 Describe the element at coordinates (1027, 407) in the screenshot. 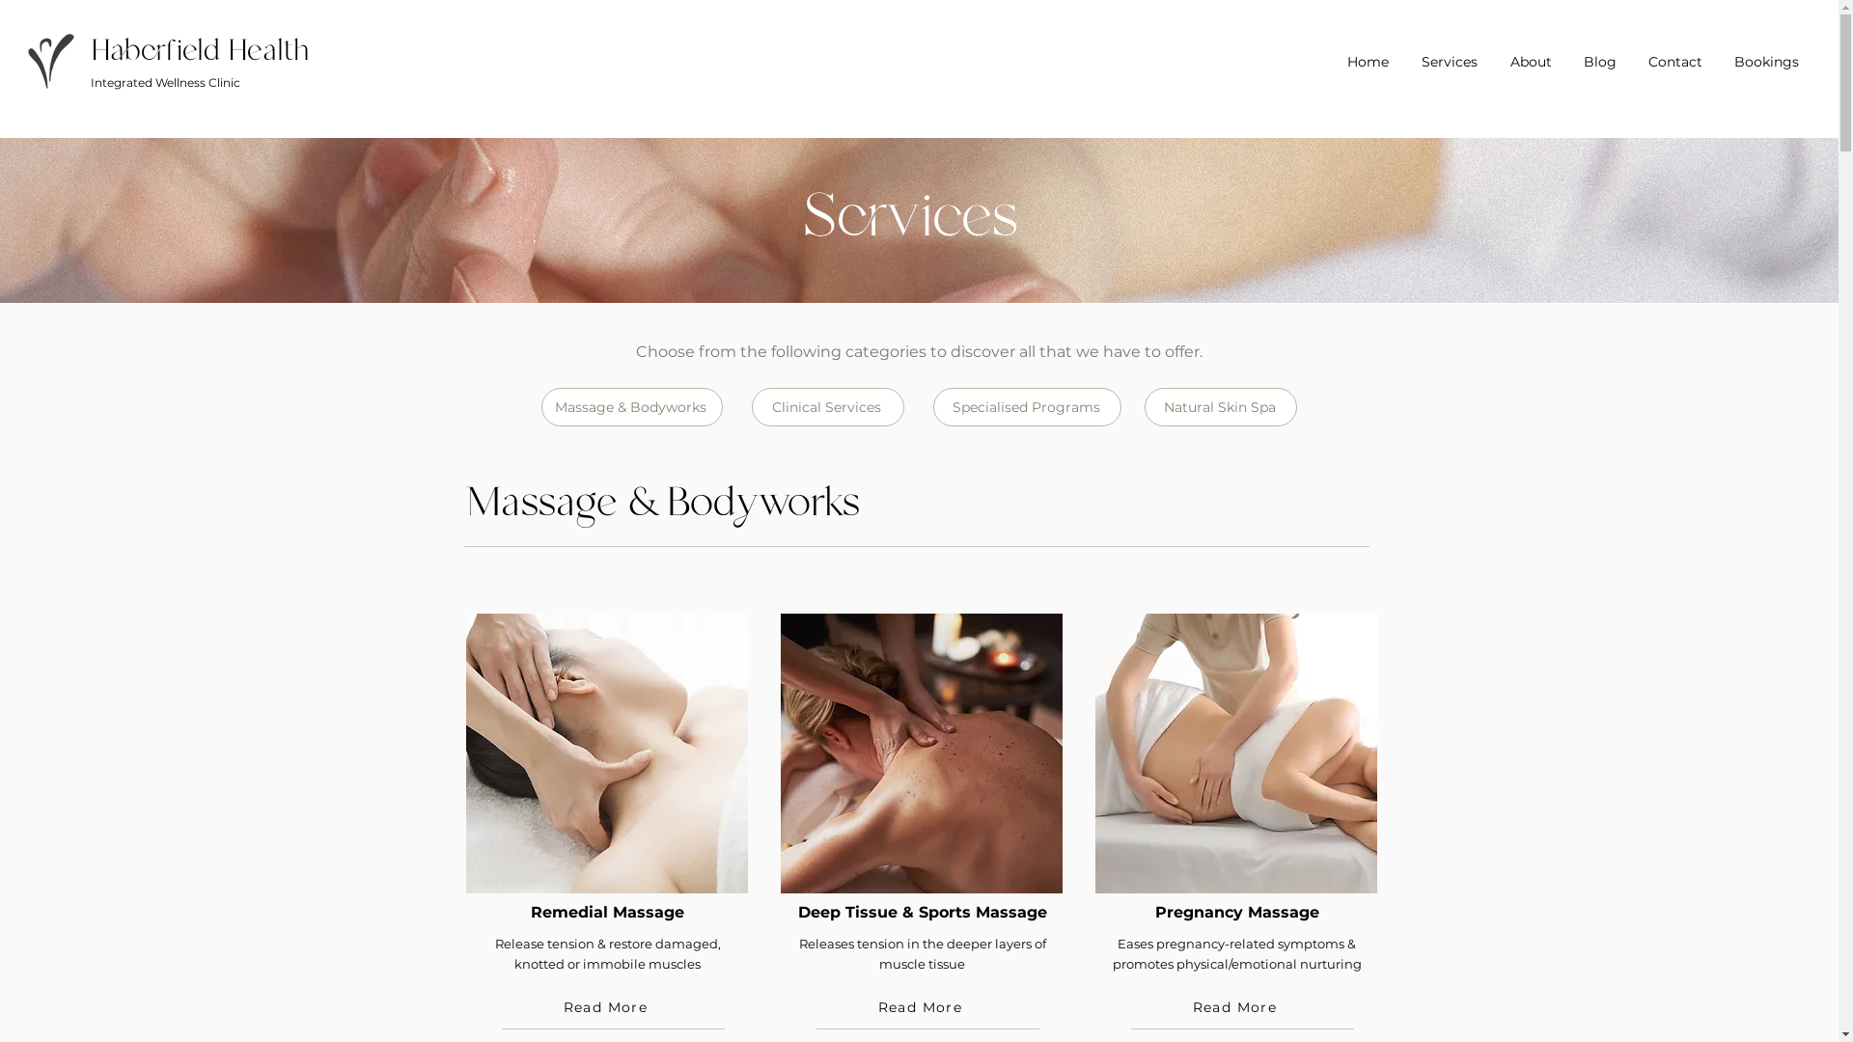

I see `Specialised Programs` at that location.